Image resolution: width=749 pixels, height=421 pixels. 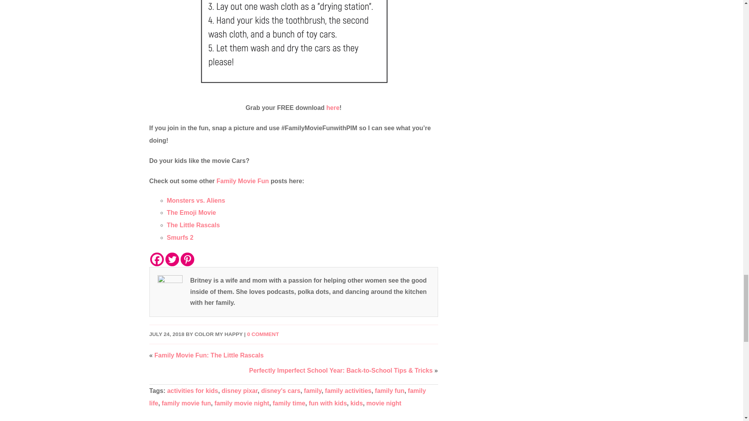 I want to click on Smurfs 2, so click(x=180, y=237).